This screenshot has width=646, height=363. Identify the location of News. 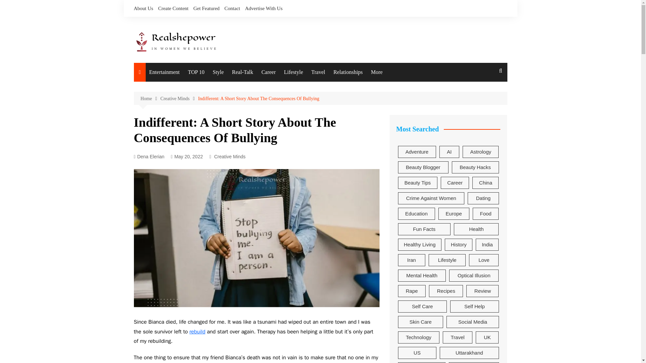
(182, 104).